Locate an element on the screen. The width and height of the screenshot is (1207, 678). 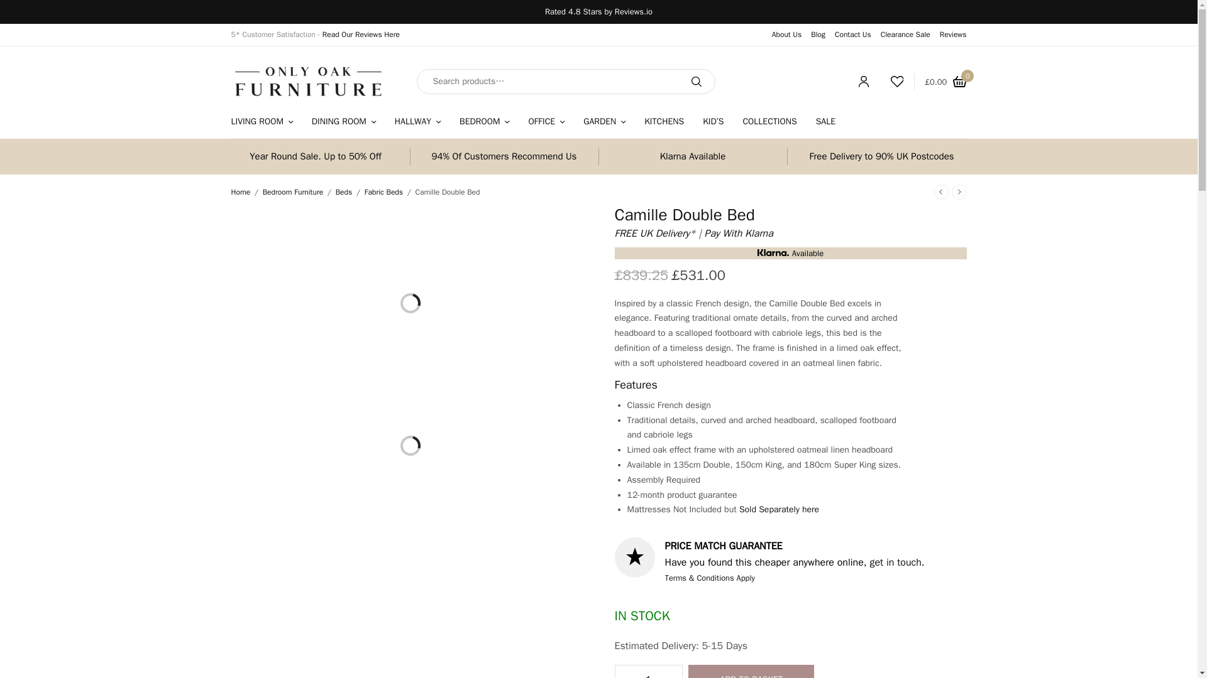
camille bed leg detail is located at coordinates (350, 423).